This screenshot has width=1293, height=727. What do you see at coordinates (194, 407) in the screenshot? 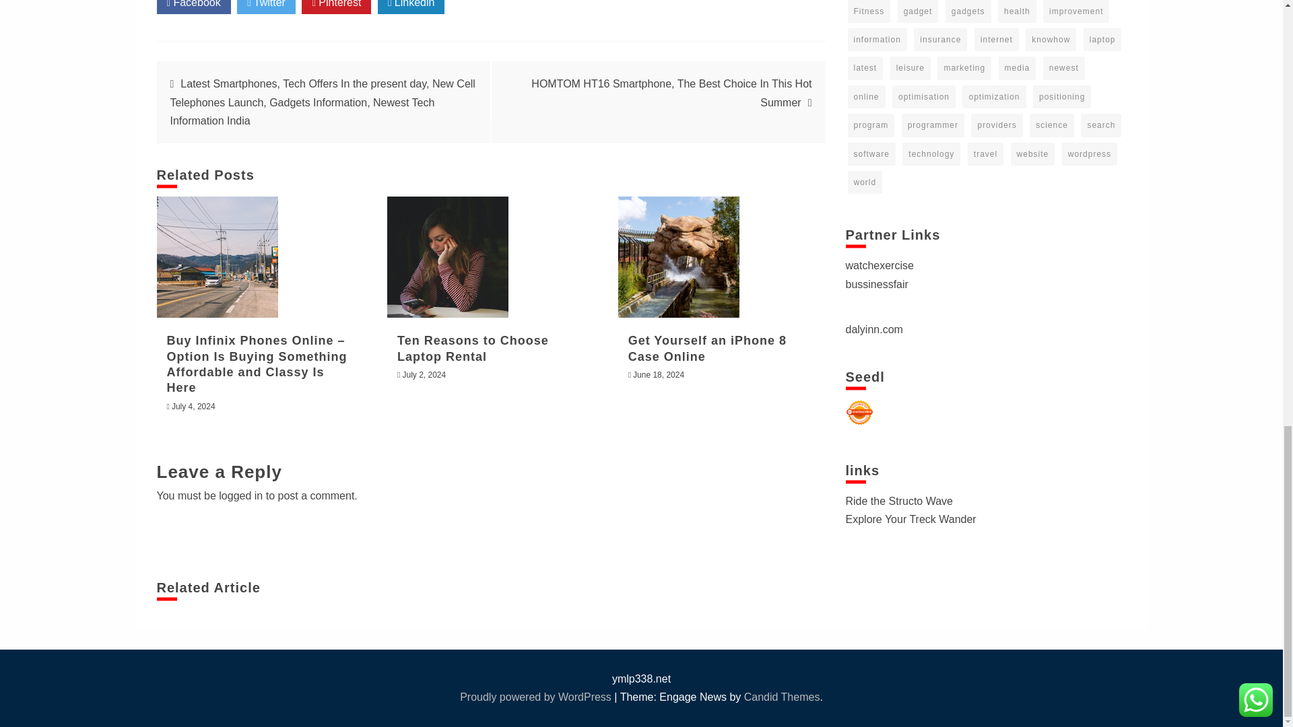
I see `July 4, 2024` at bounding box center [194, 407].